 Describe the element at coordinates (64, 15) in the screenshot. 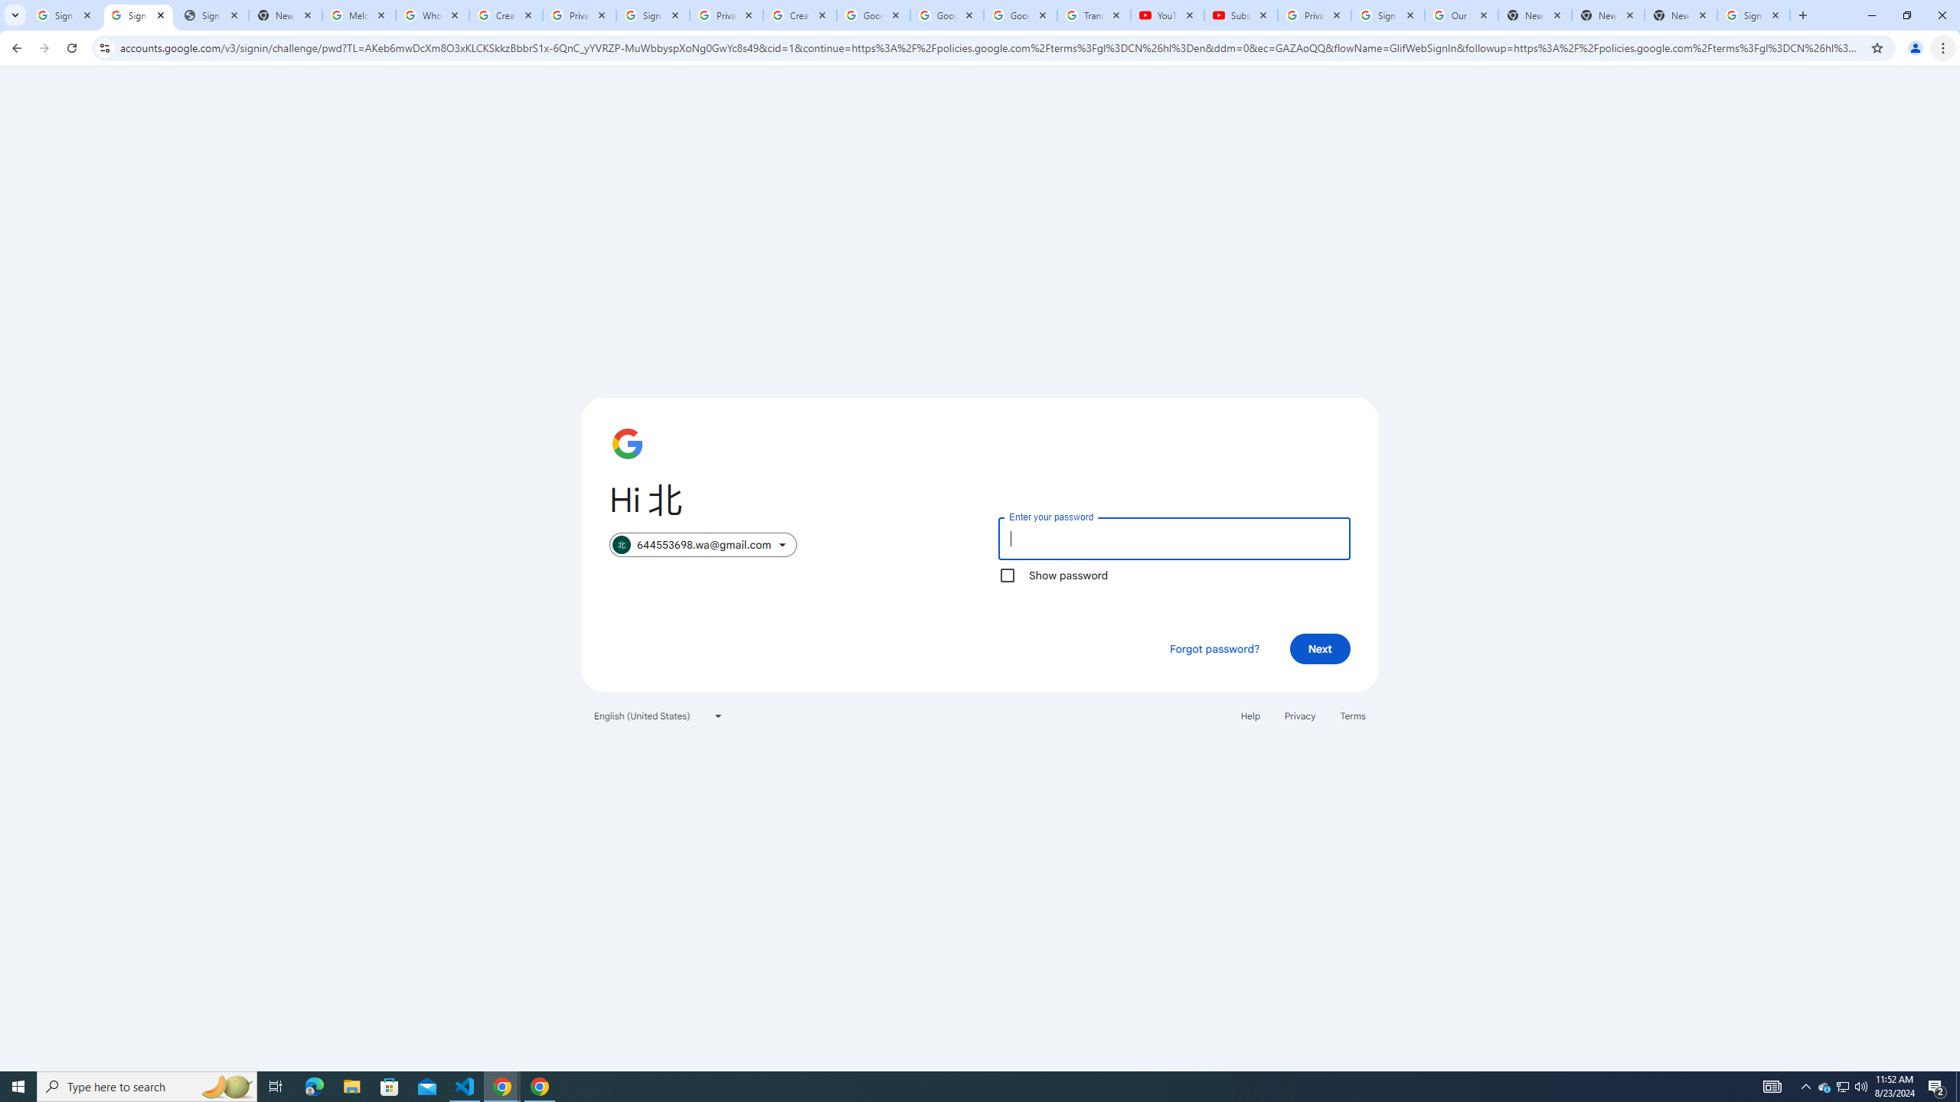

I see `Sign in - Google Accounts` at that location.